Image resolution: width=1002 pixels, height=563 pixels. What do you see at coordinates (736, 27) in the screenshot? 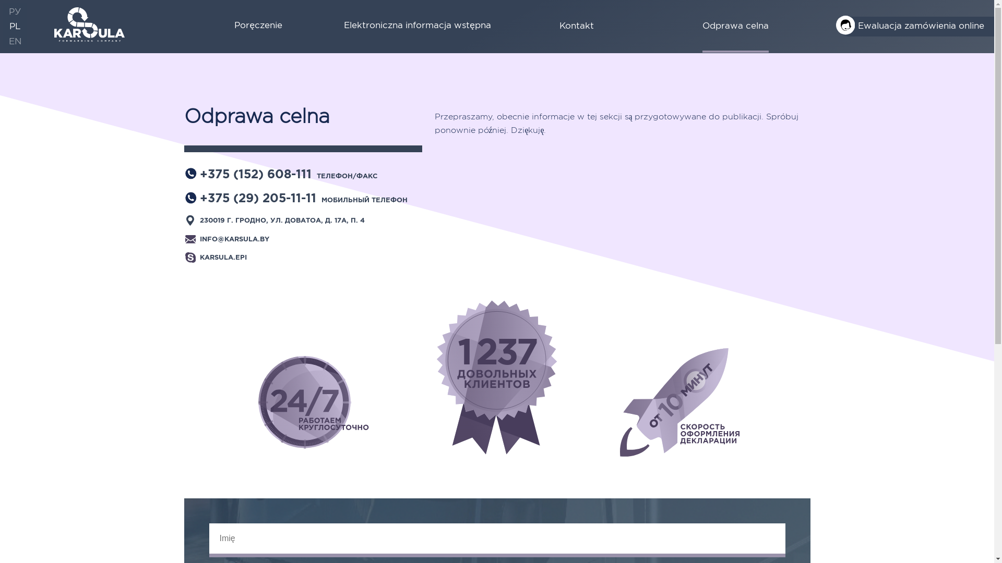
I see `Odprawa celna` at bounding box center [736, 27].